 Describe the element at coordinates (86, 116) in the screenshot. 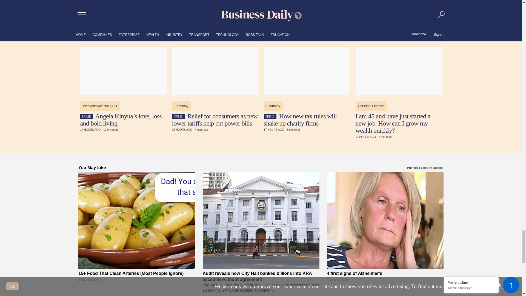

I see `PRIME` at that location.